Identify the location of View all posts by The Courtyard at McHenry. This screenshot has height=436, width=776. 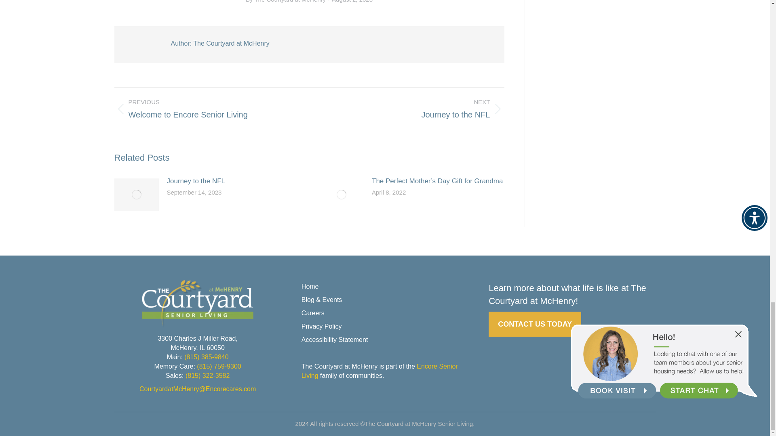
(287, 2).